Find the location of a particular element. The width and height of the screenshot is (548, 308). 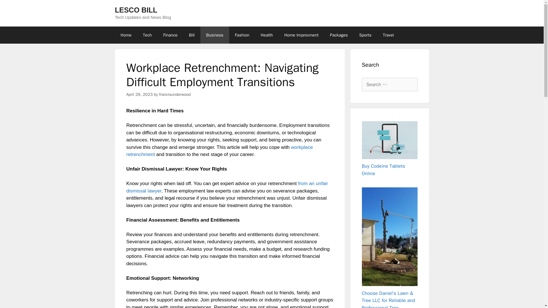

Sports is located at coordinates (365, 35).